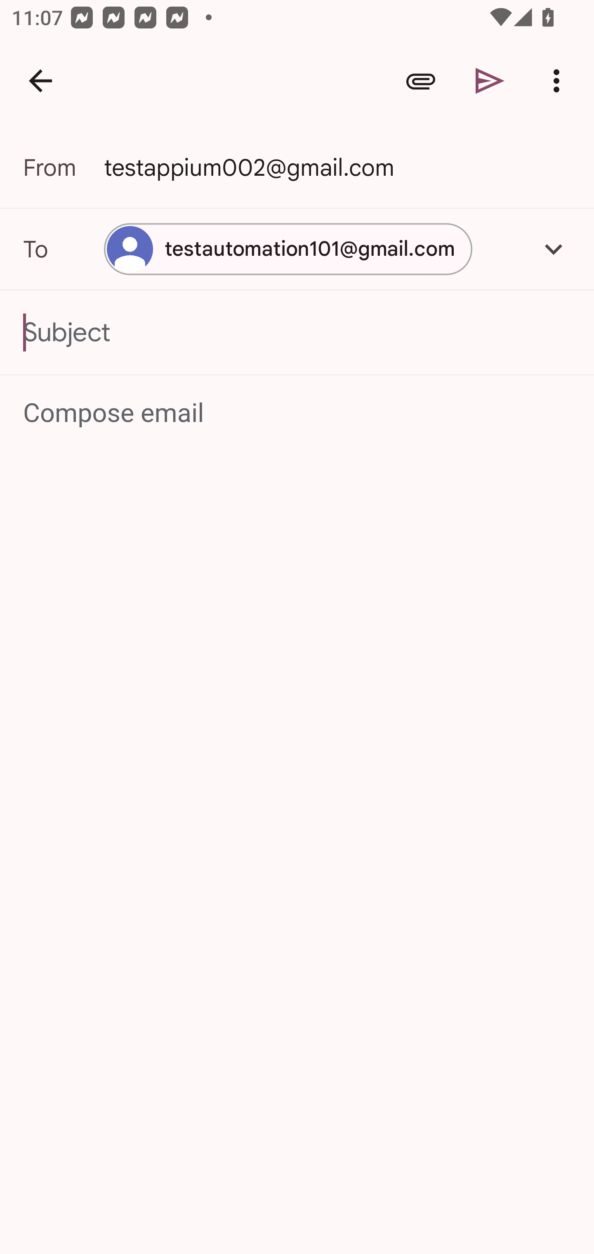  Describe the element at coordinates (554, 249) in the screenshot. I see `Add Cc/Bcc` at that location.